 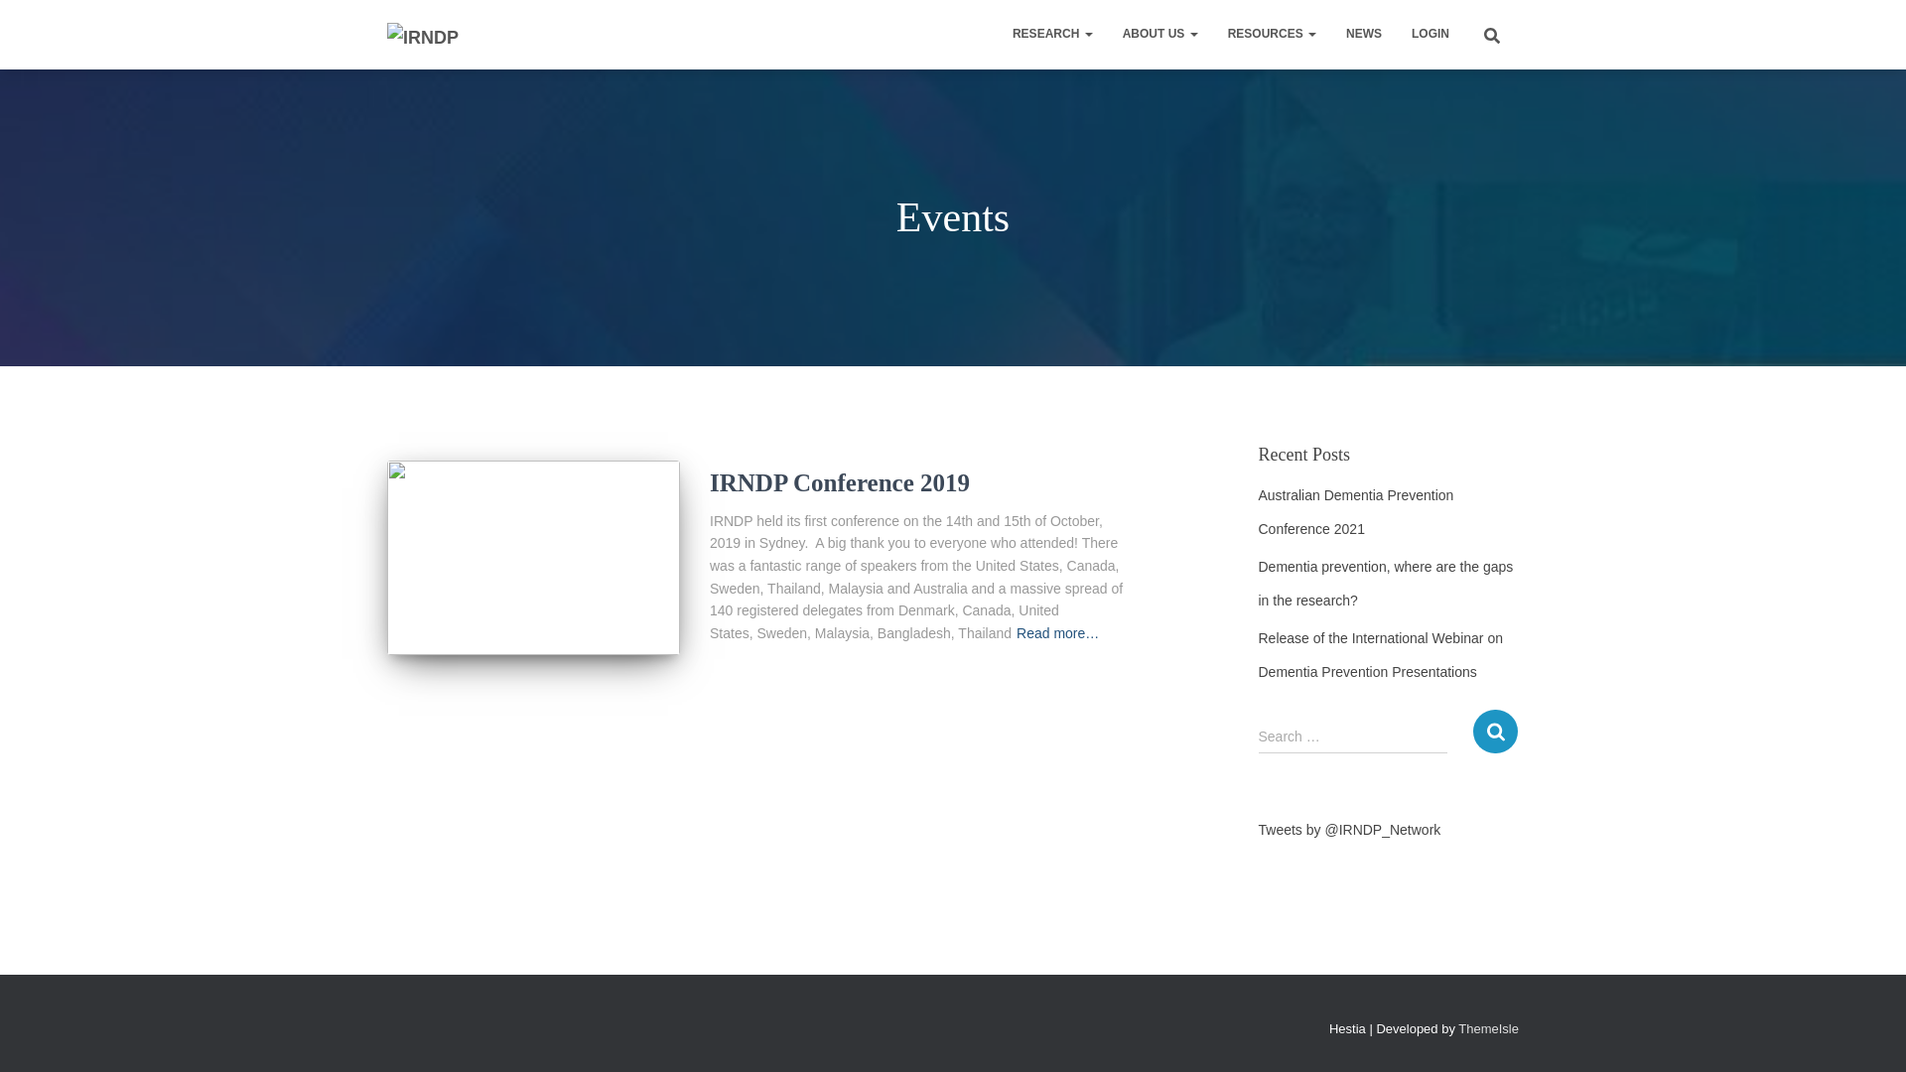 What do you see at coordinates (1160, 34) in the screenshot?
I see `ABOUT US` at bounding box center [1160, 34].